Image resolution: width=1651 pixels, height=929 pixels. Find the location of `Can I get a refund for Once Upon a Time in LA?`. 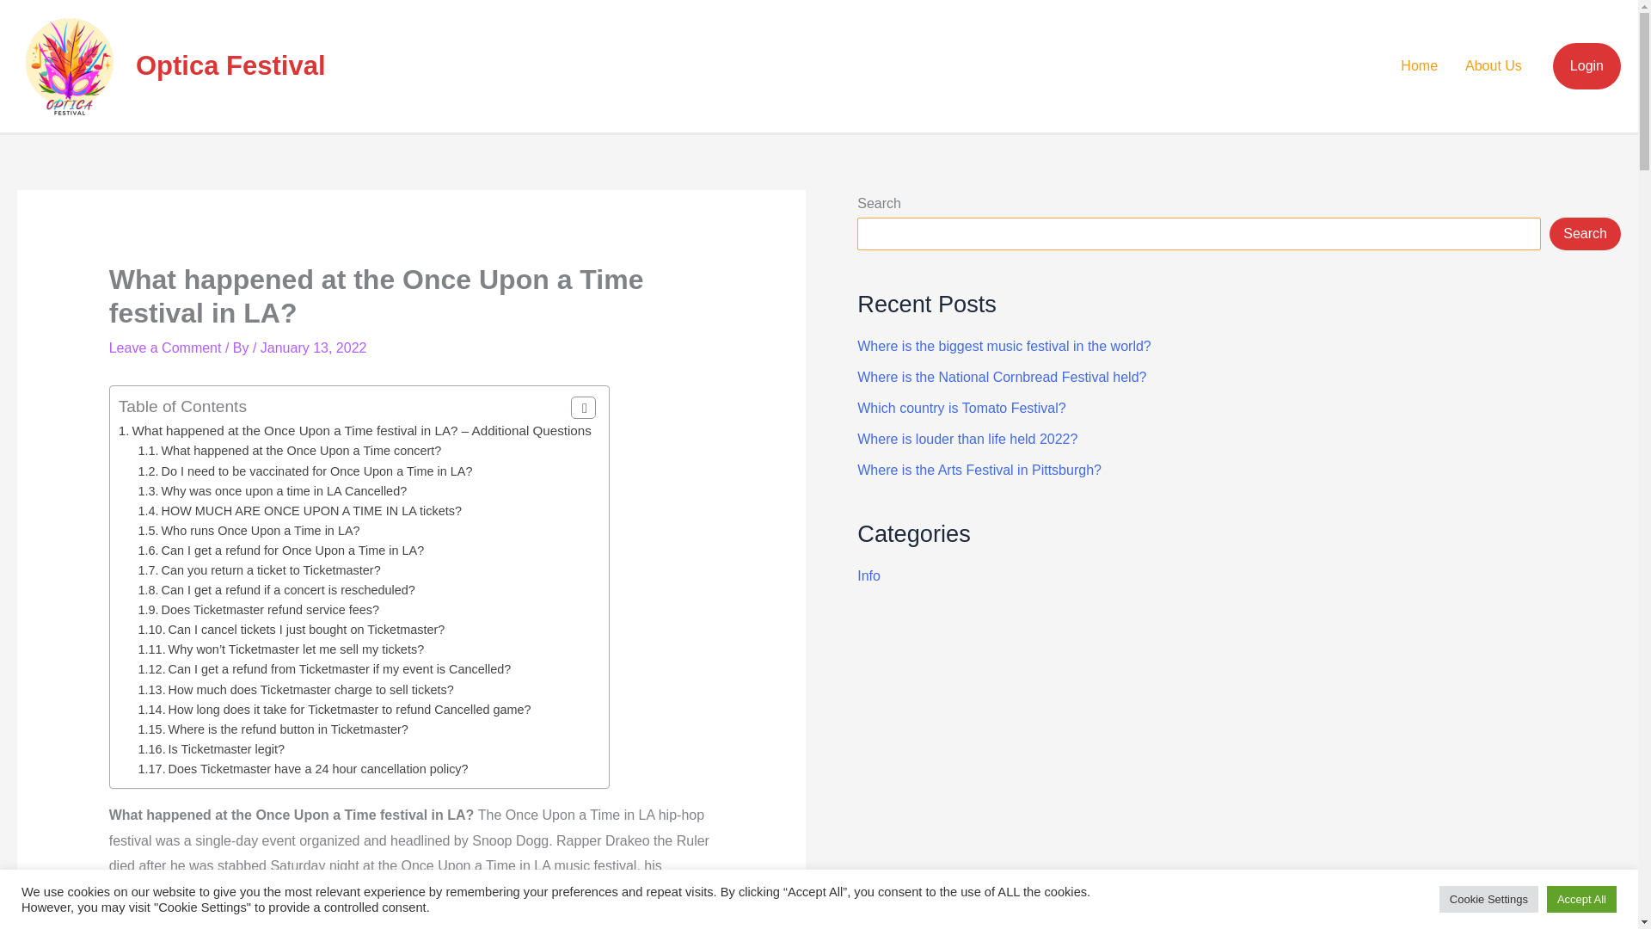

Can I get a refund for Once Upon a Time in LA? is located at coordinates (281, 551).